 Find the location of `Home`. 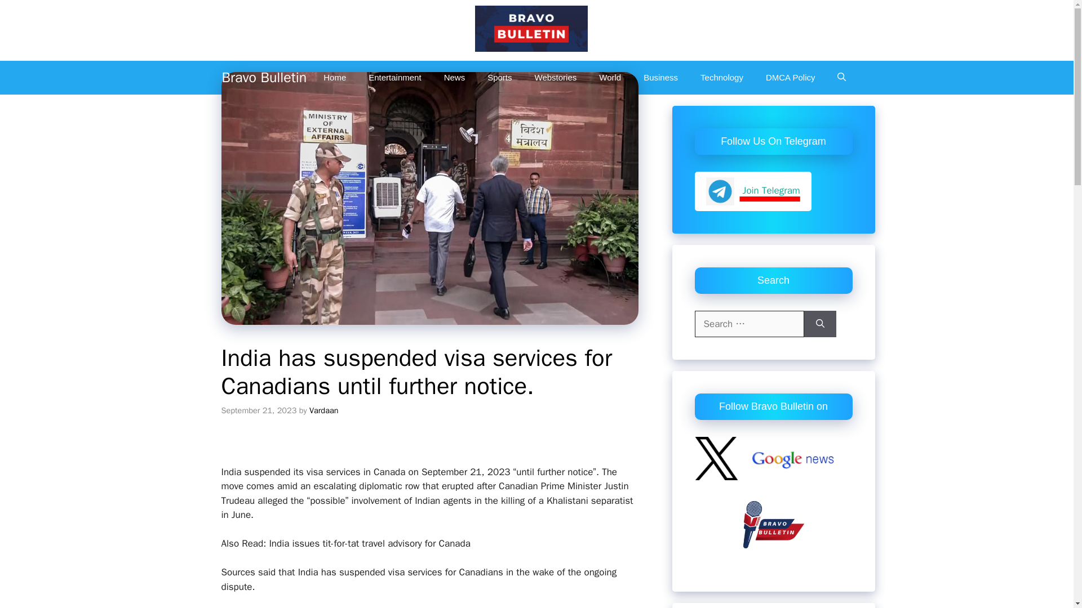

Home is located at coordinates (335, 78).